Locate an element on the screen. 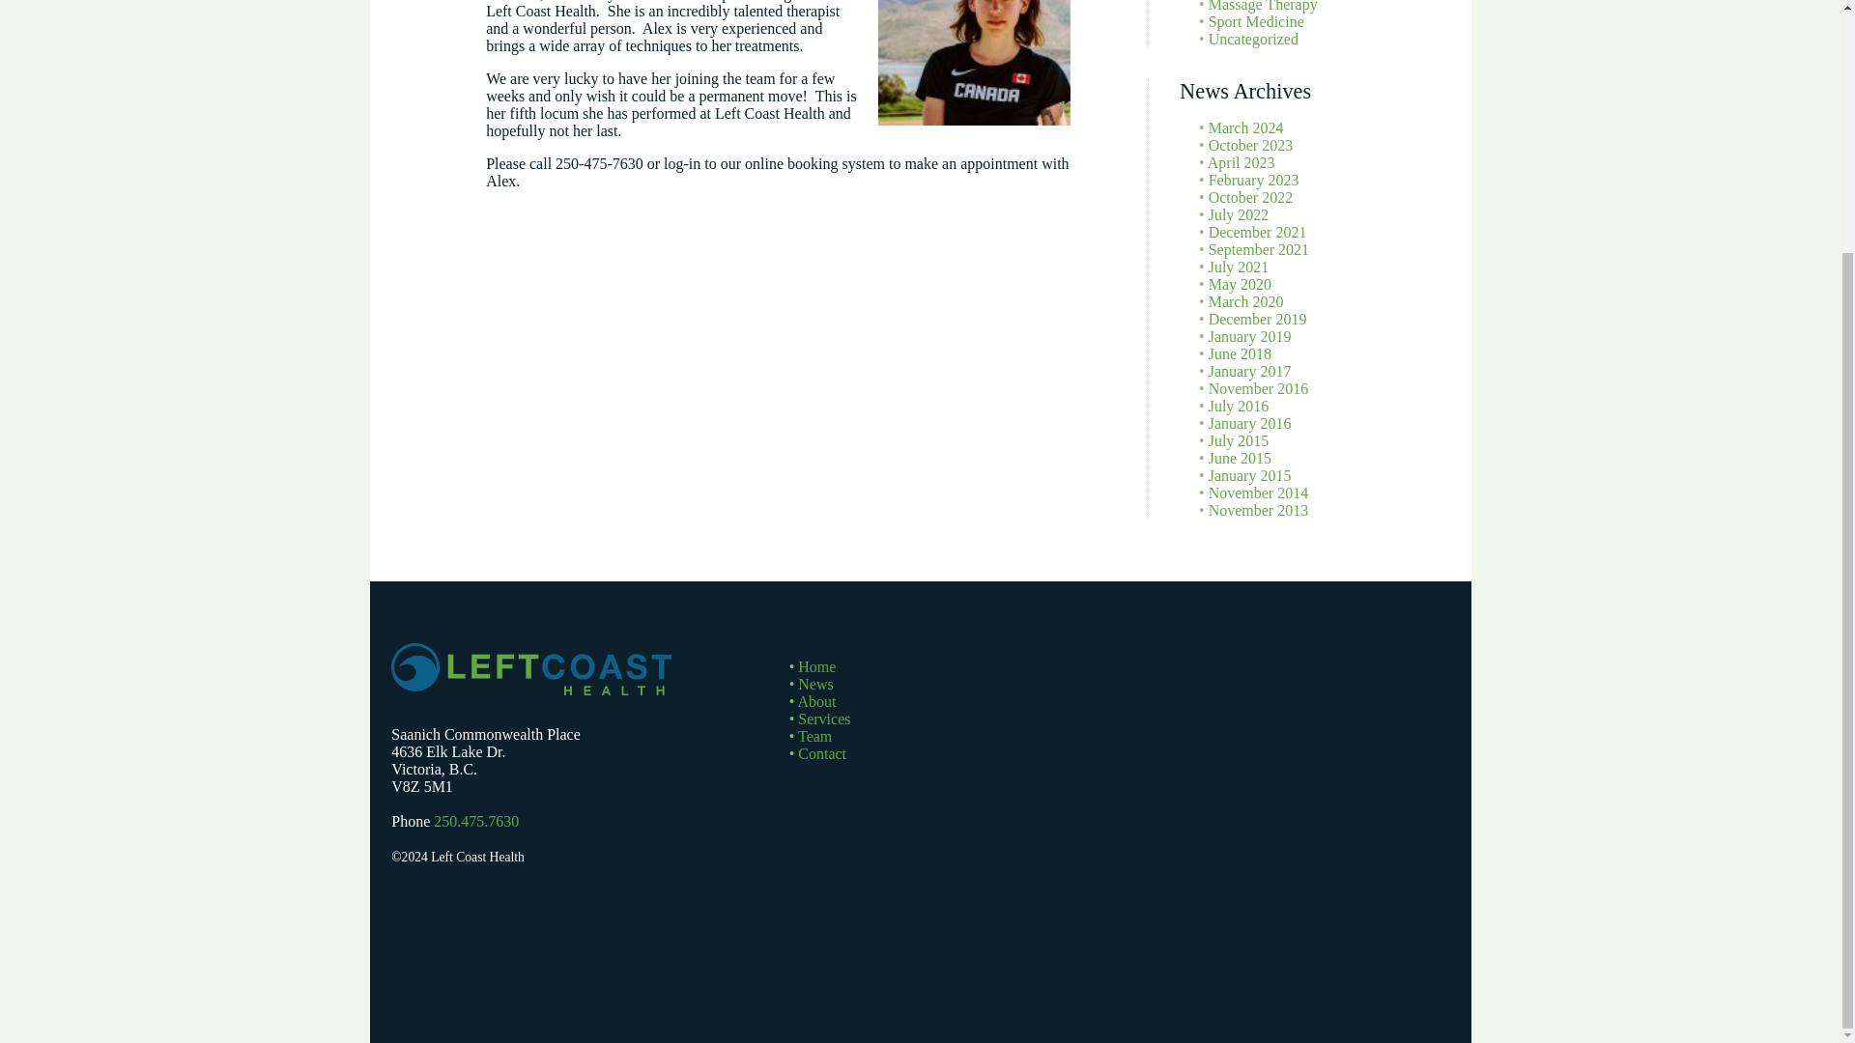 Image resolution: width=1855 pixels, height=1043 pixels. Left Coast Health is located at coordinates (531, 669).